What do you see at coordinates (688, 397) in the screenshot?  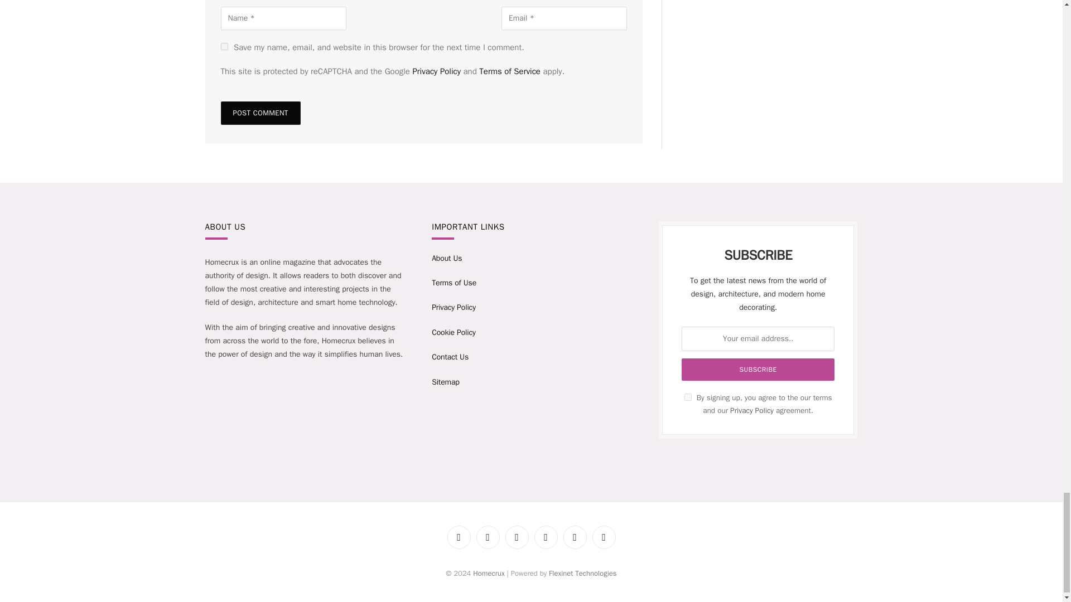 I see `on` at bounding box center [688, 397].